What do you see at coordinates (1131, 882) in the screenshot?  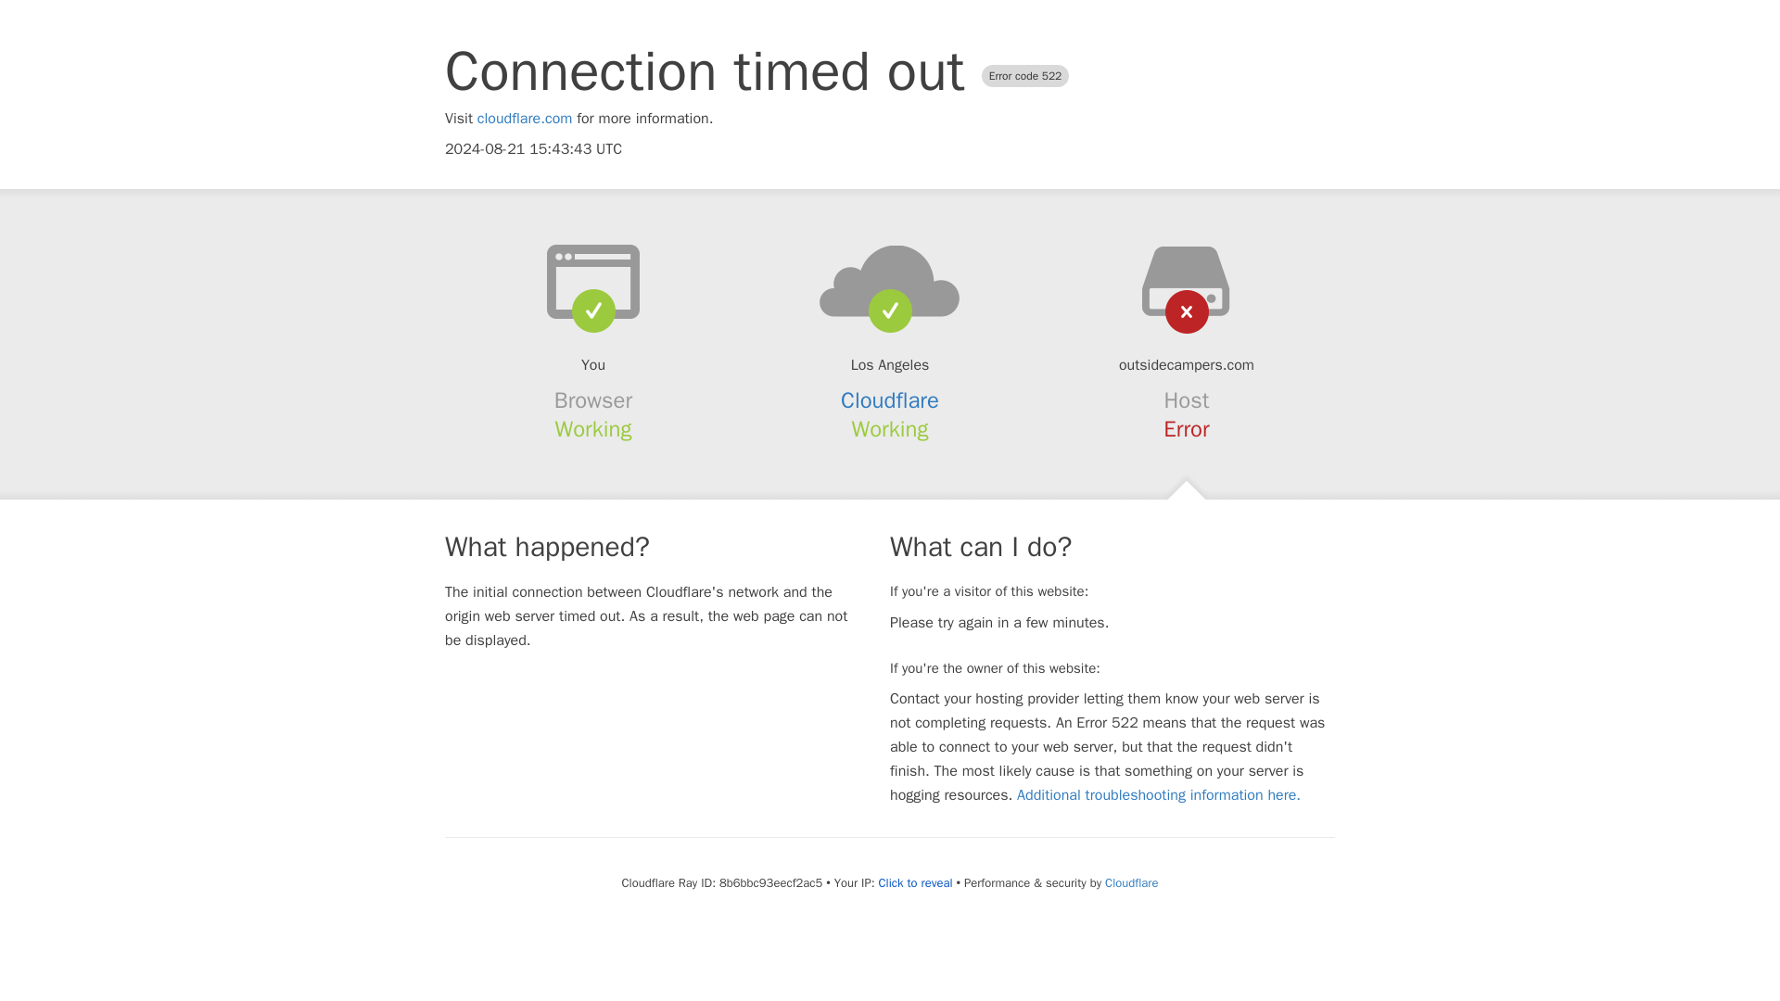 I see `Cloudflare` at bounding box center [1131, 882].